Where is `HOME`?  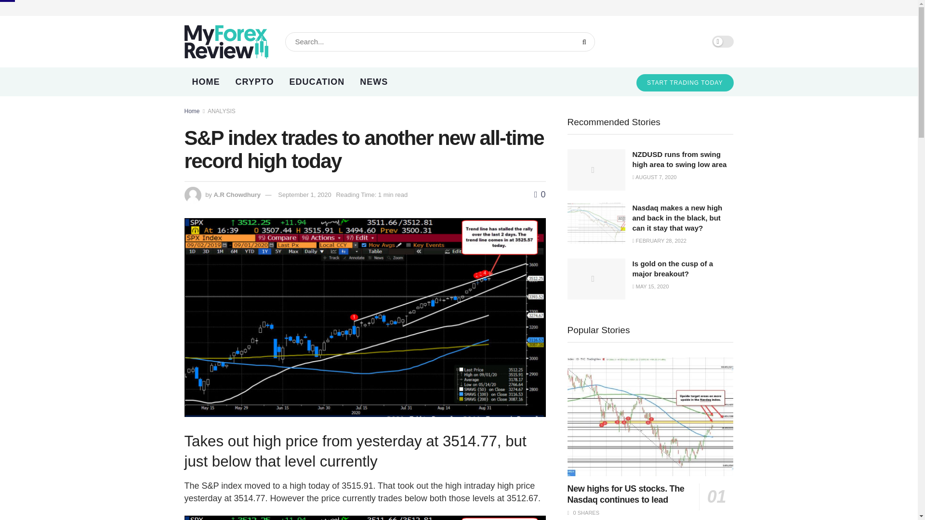
HOME is located at coordinates (206, 82).